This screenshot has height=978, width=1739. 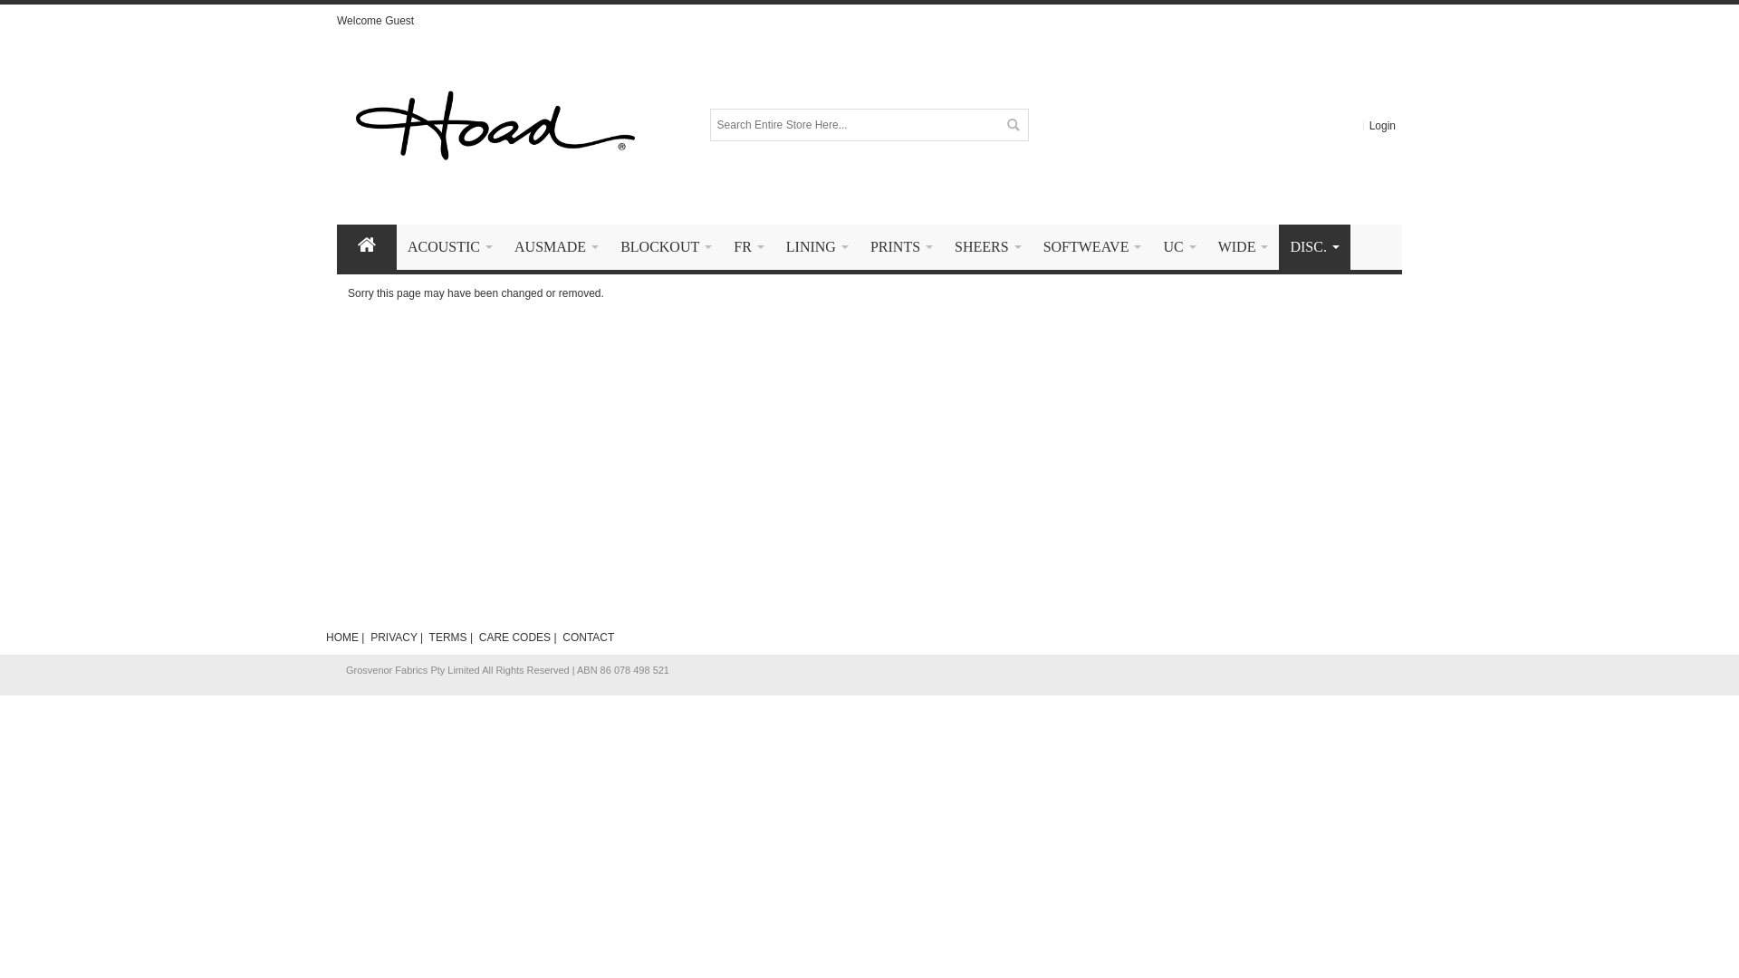 I want to click on AUSMADE  , so click(x=556, y=247).